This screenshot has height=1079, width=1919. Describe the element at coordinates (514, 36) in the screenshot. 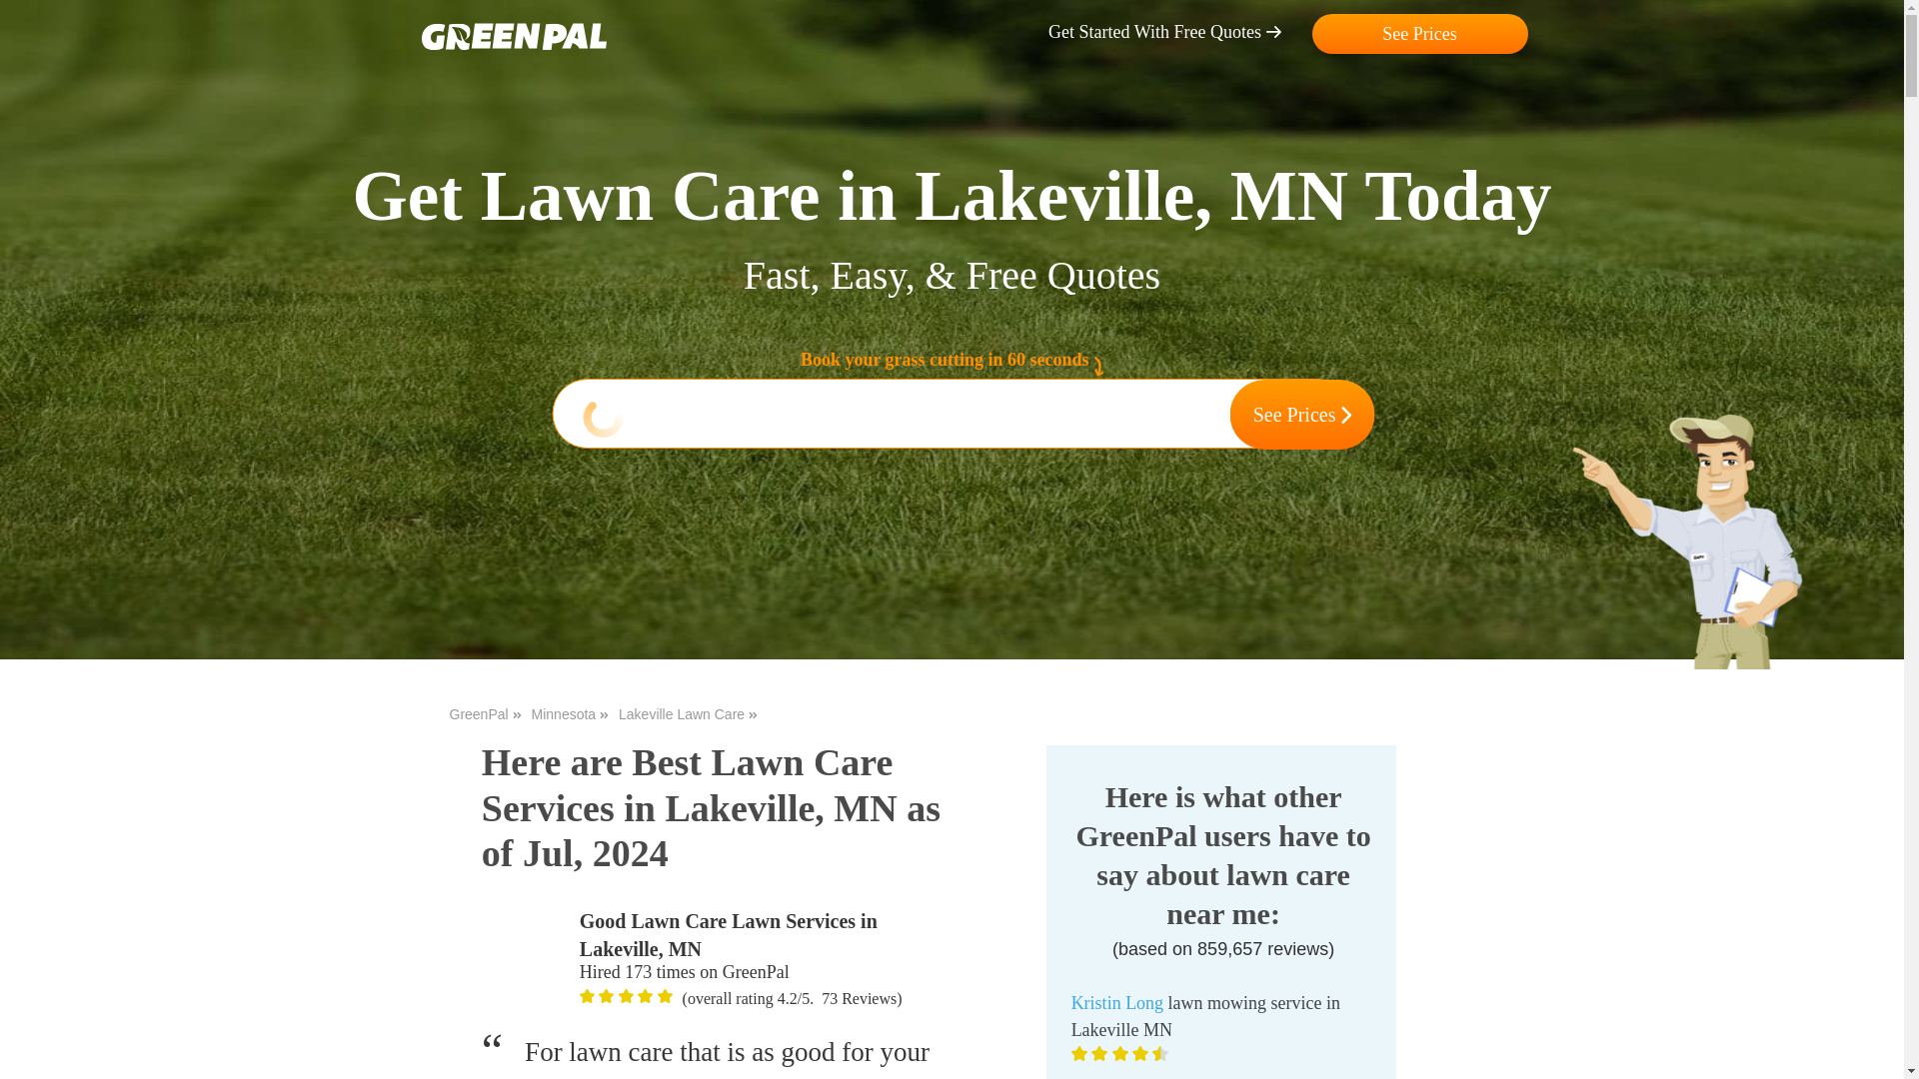

I see `affordable-landscaping-maintenance-services-in-Lakeville-MN` at that location.